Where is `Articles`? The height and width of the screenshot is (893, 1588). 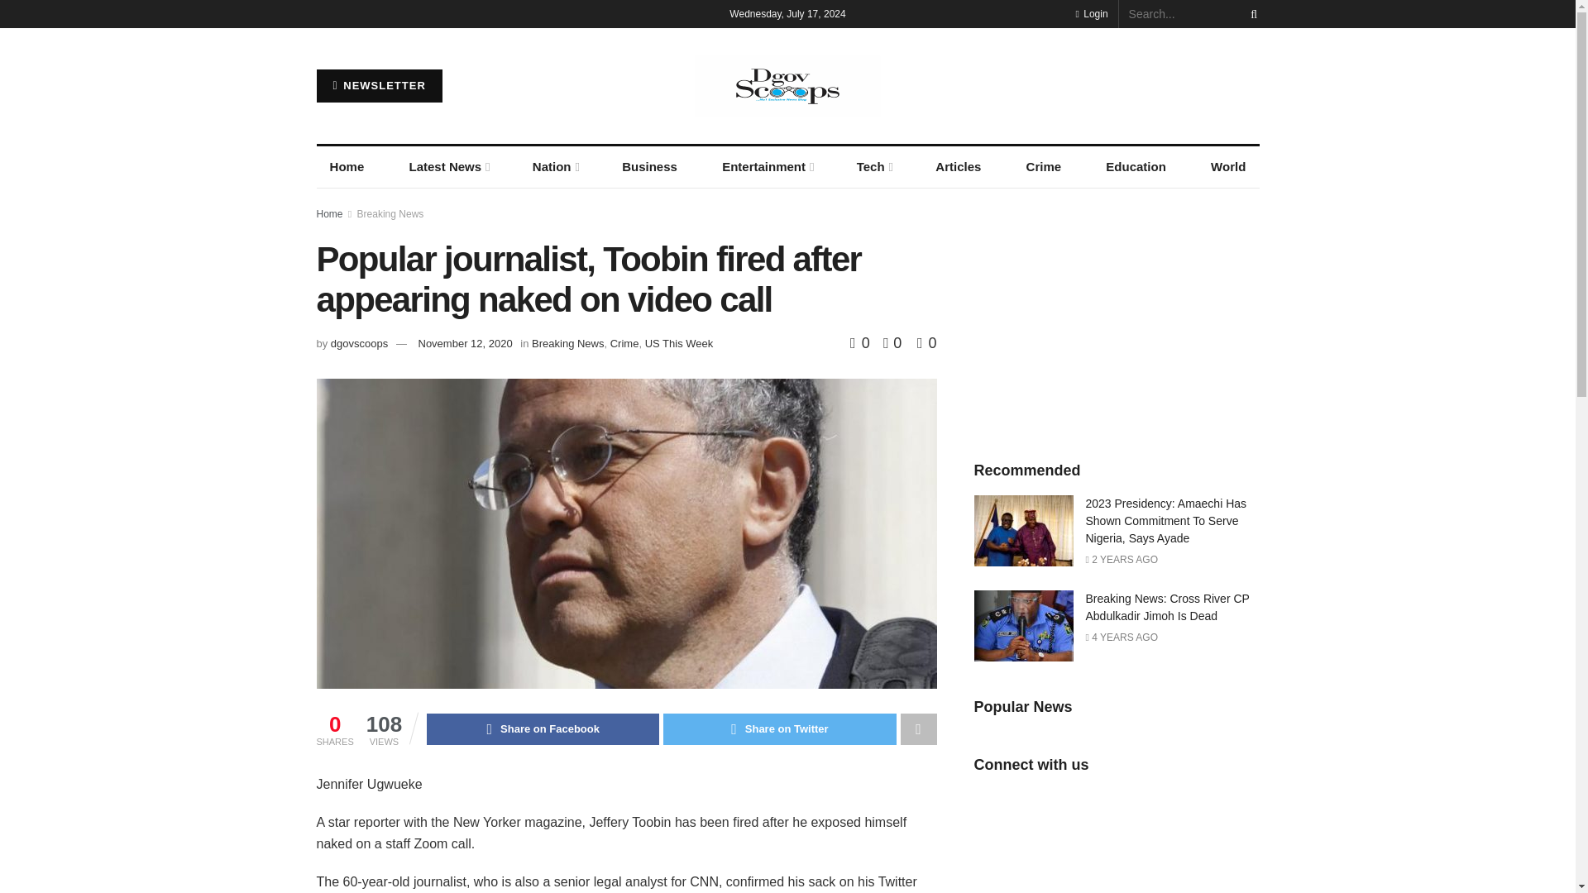 Articles is located at coordinates (958, 167).